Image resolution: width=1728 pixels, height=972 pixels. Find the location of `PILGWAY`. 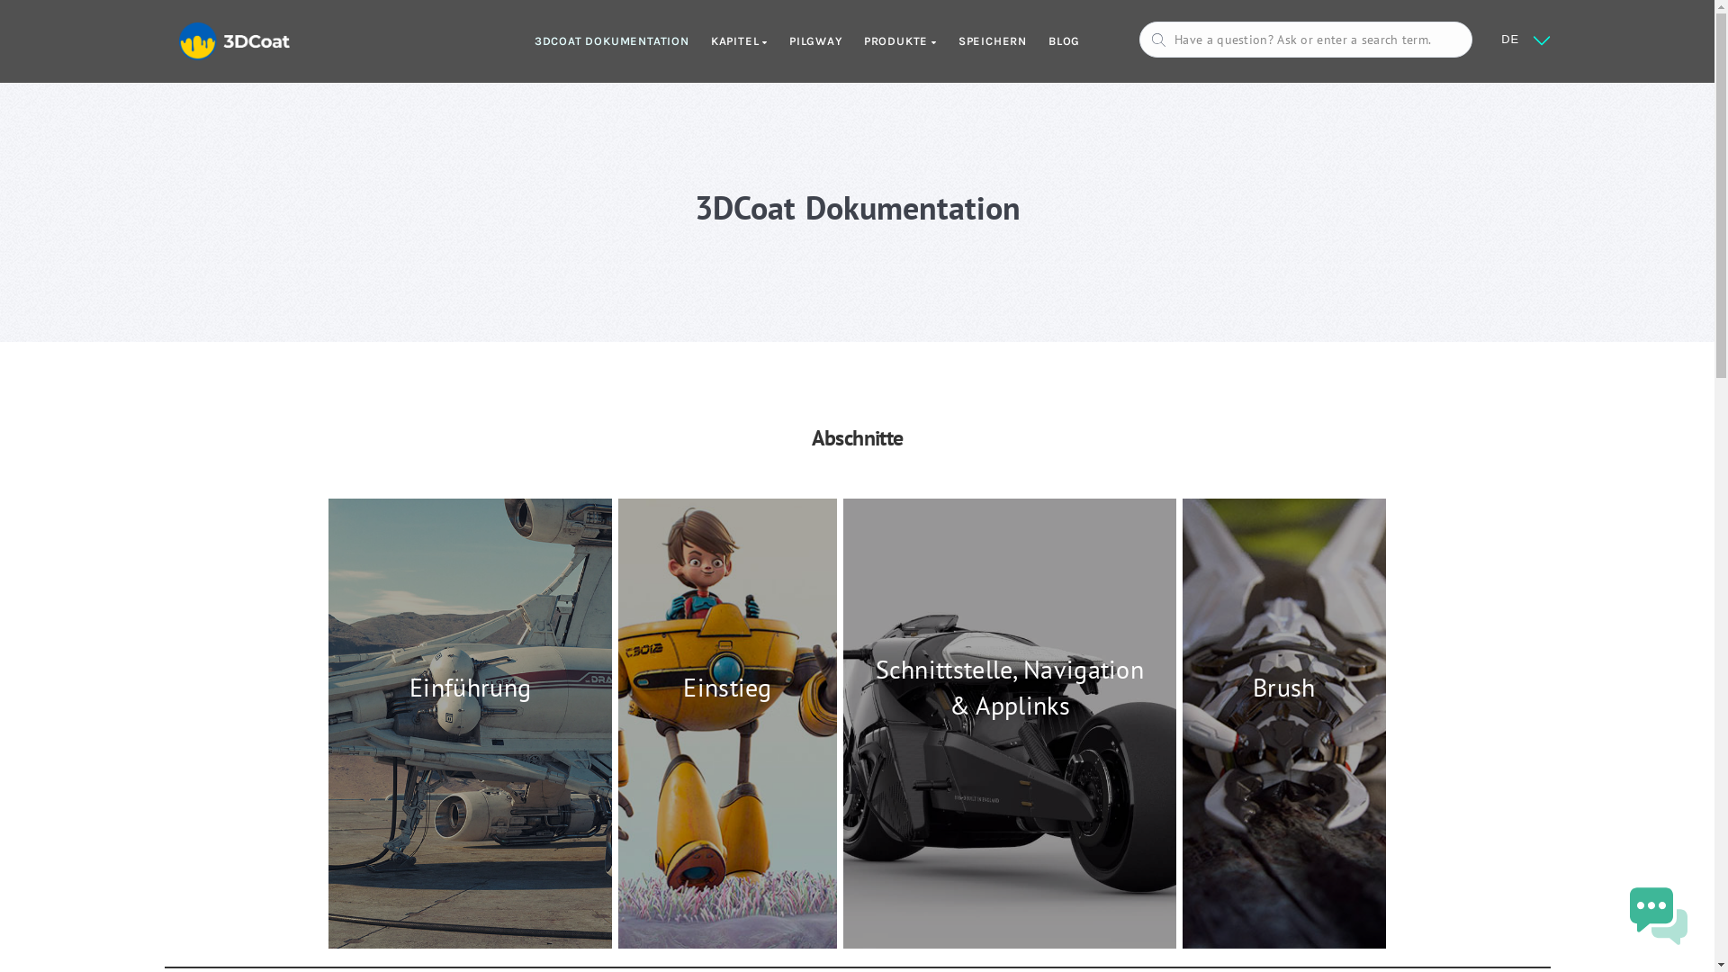

PILGWAY is located at coordinates (805, 41).